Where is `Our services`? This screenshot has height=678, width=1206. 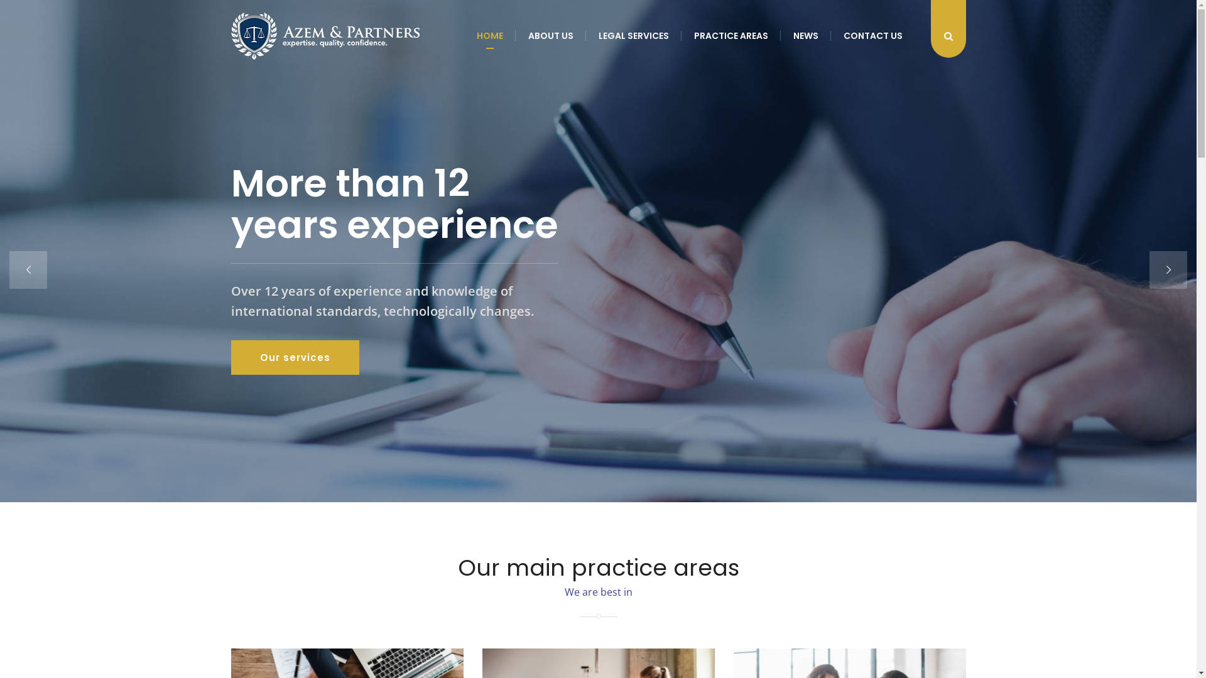
Our services is located at coordinates (295, 358).